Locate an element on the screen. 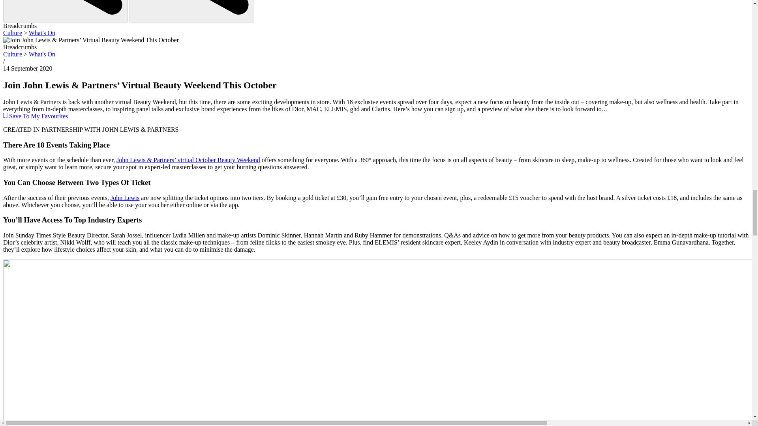 Image resolution: width=758 pixels, height=426 pixels. Add article to my favourites is located at coordinates (36, 116).